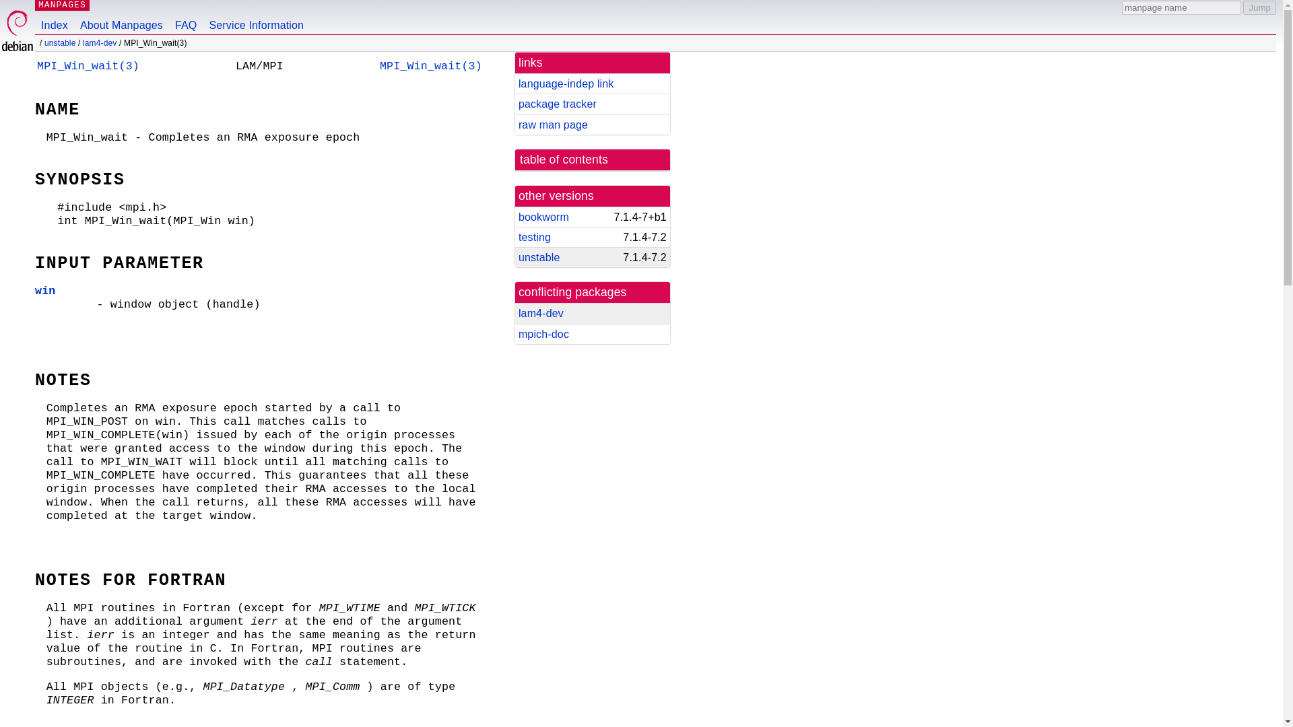 Image resolution: width=1293 pixels, height=727 pixels. Describe the element at coordinates (256, 17) in the screenshot. I see `Service Information` at that location.